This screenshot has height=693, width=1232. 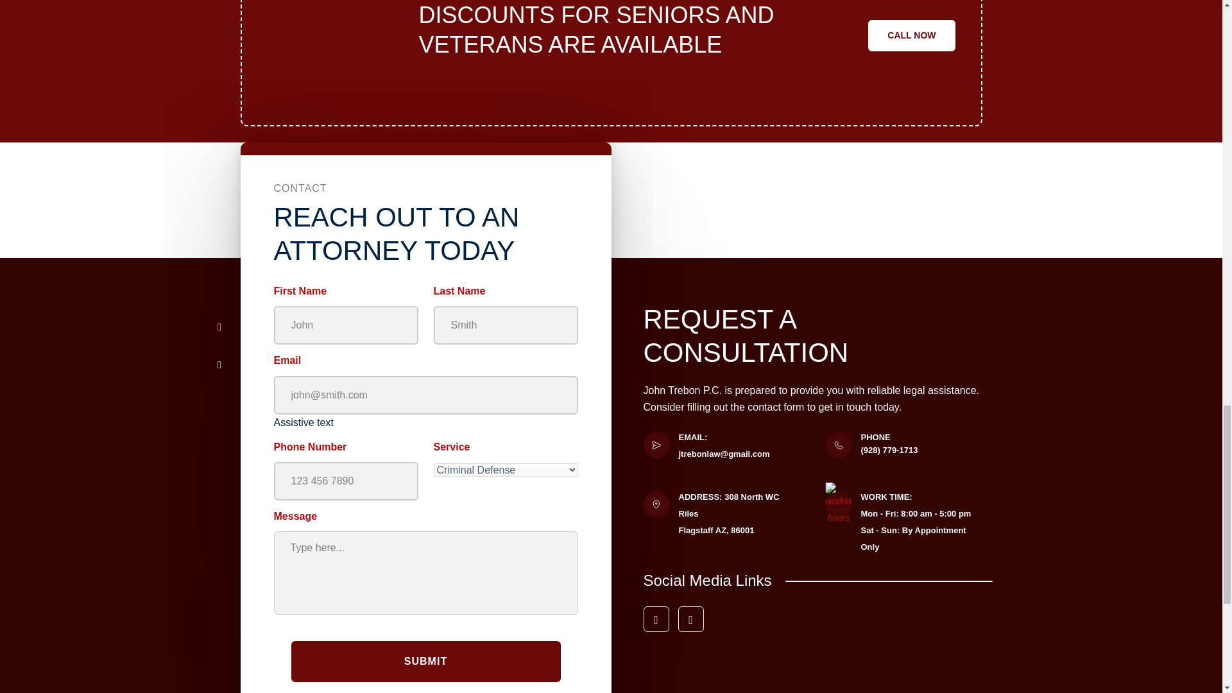 I want to click on Submit, so click(x=425, y=661).